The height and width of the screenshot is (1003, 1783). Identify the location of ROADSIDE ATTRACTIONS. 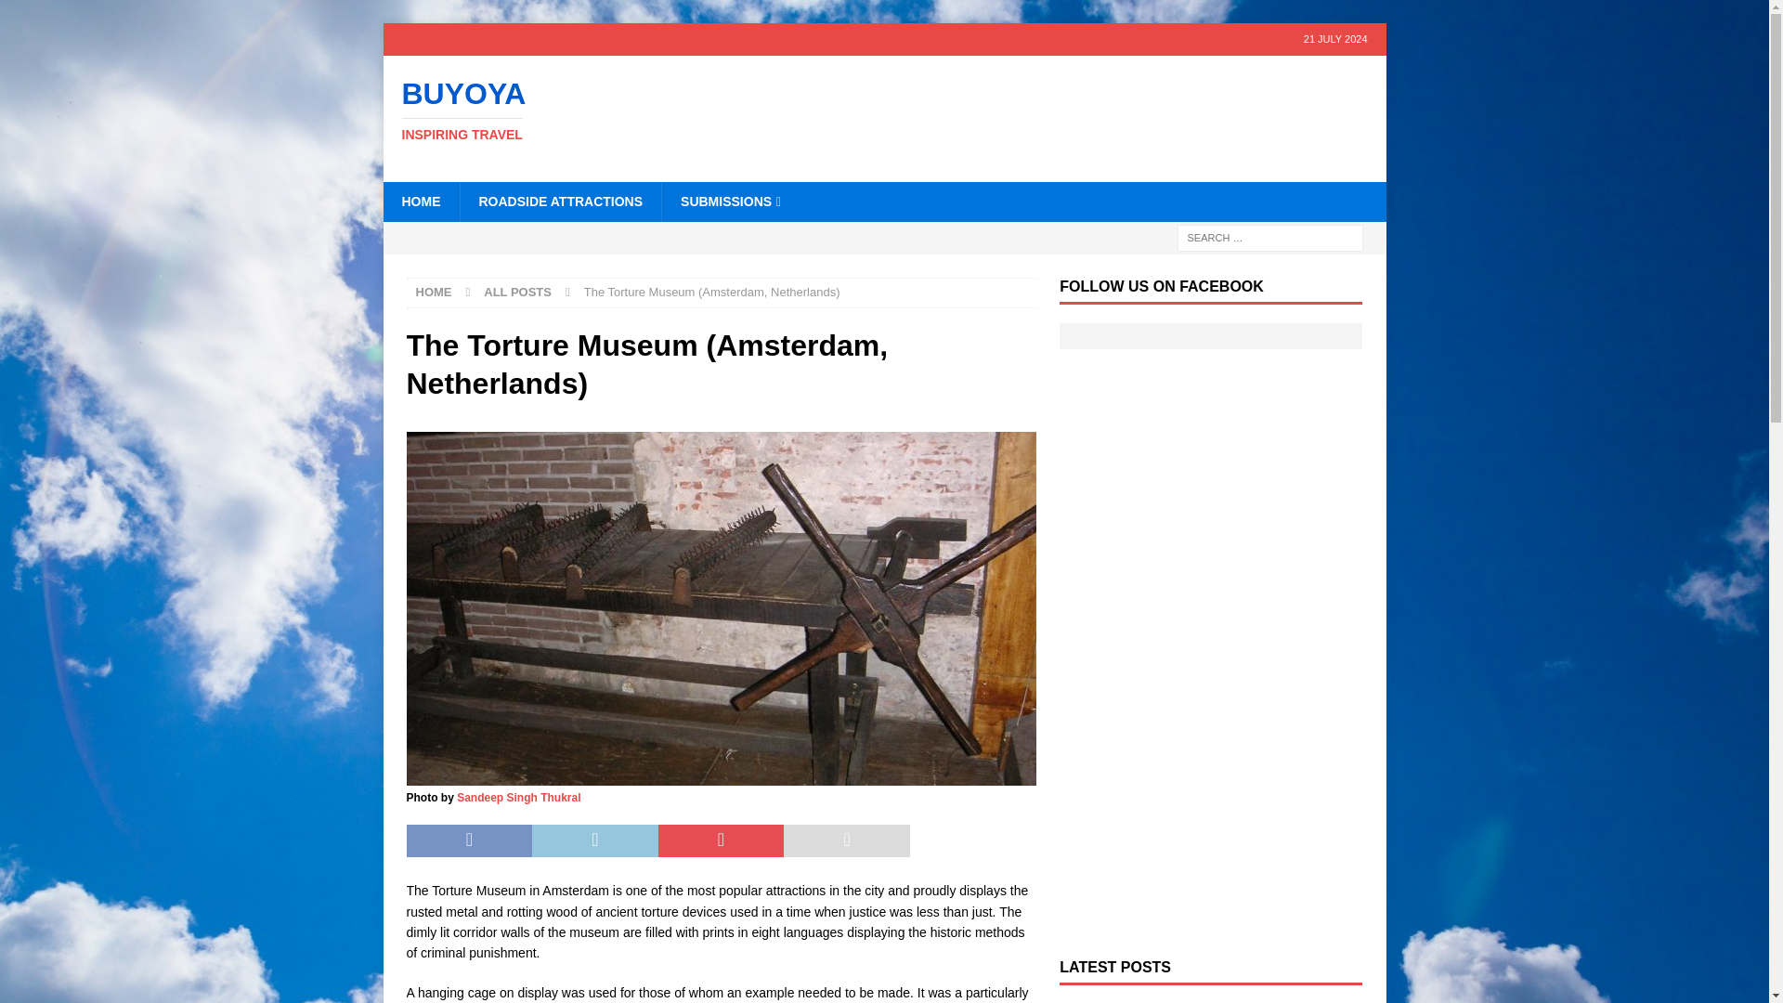
(559, 201).